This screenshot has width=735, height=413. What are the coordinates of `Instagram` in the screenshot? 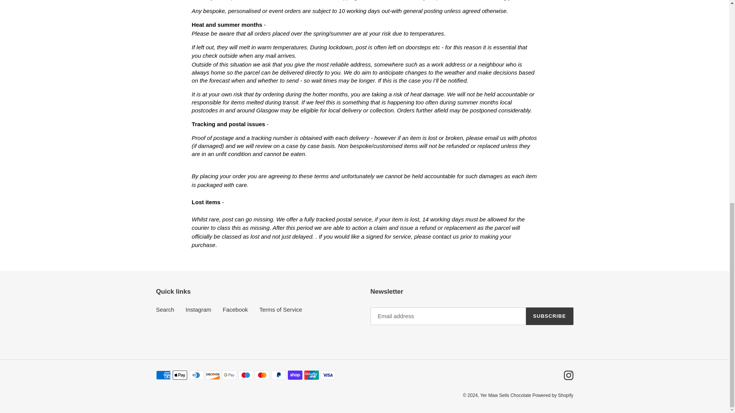 It's located at (198, 309).